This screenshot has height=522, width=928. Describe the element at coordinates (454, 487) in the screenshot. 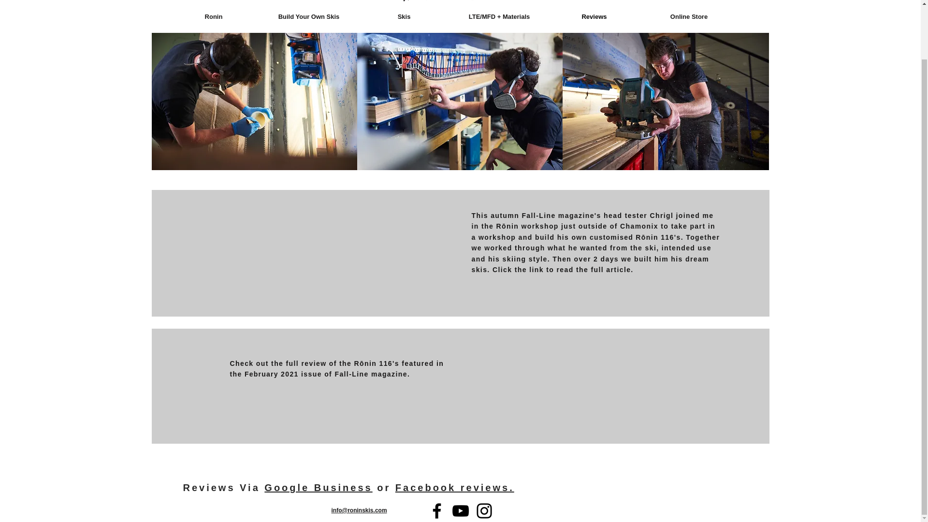

I see `Facebook reviews.` at that location.